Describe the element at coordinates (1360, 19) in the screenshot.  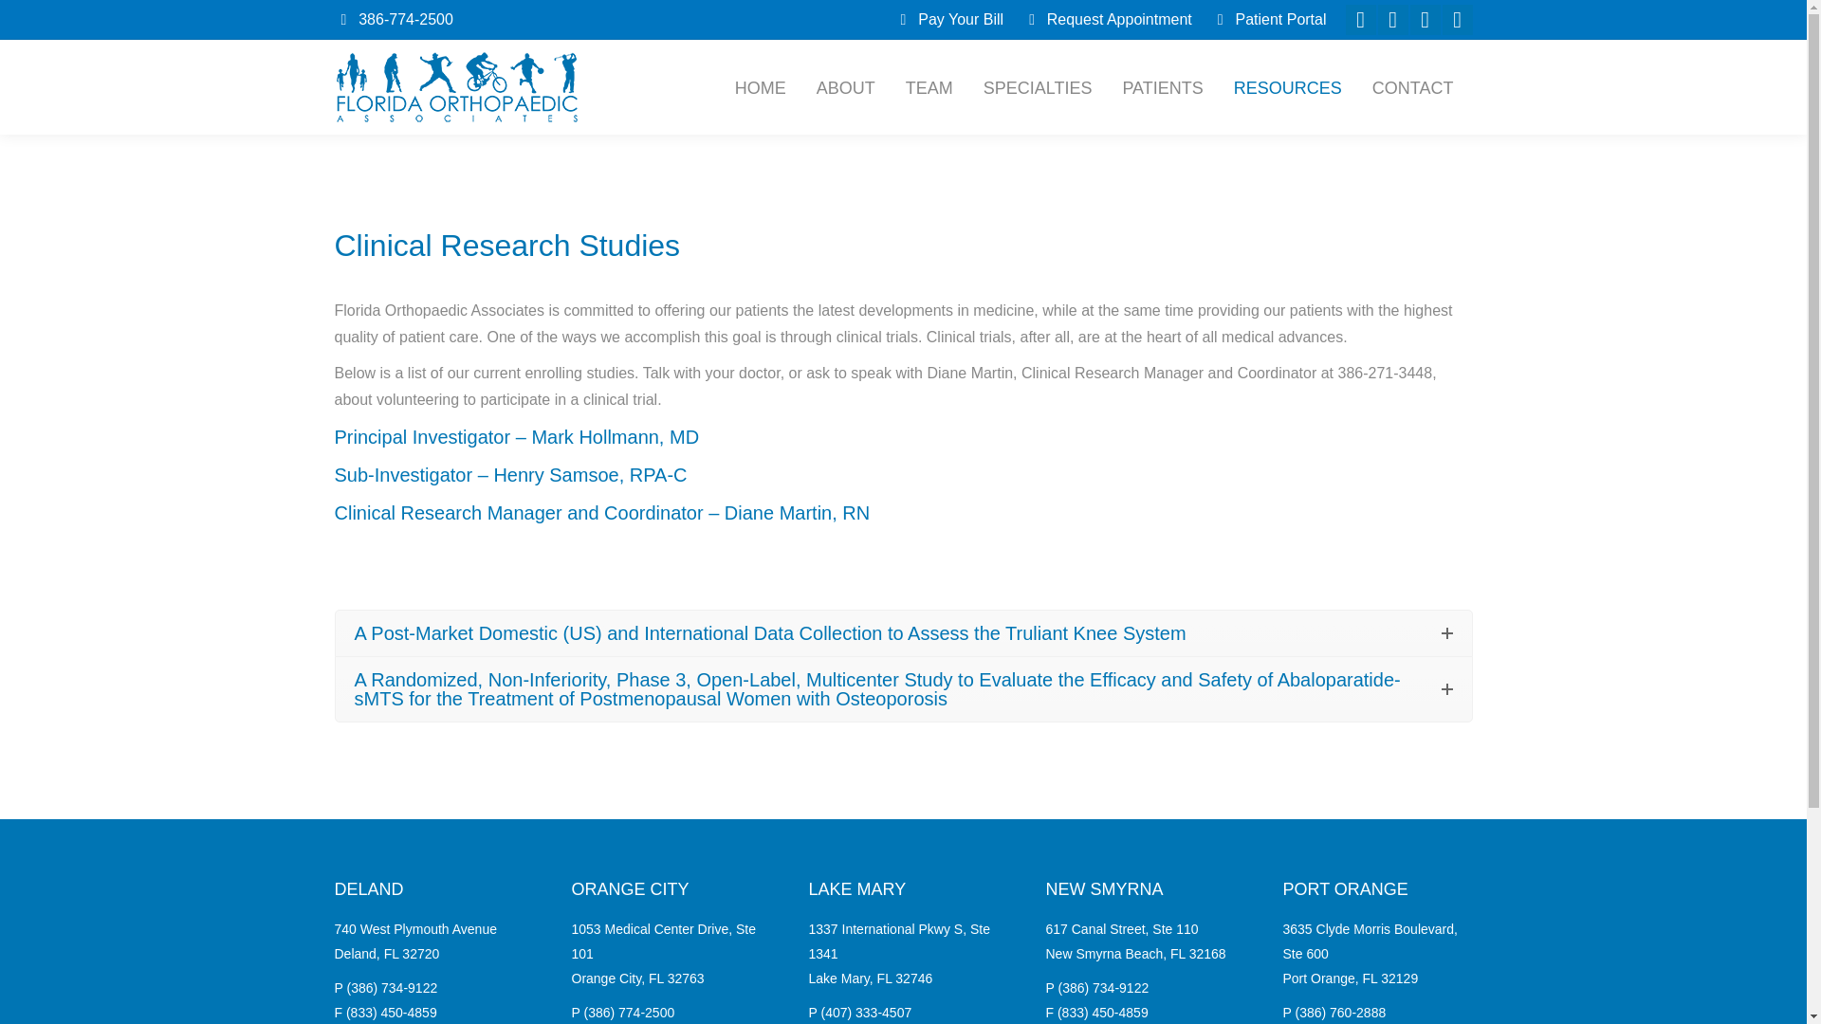
I see `YouTube page opens in new window` at that location.